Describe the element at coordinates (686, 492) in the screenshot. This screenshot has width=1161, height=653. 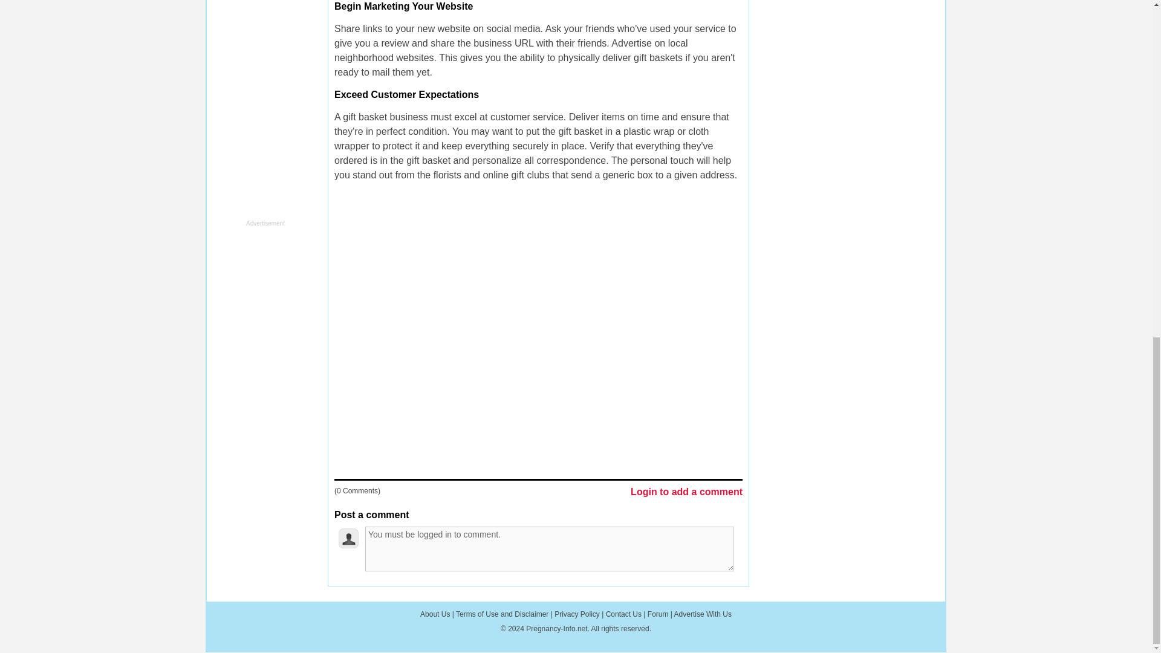
I see `Login to add a comment` at that location.